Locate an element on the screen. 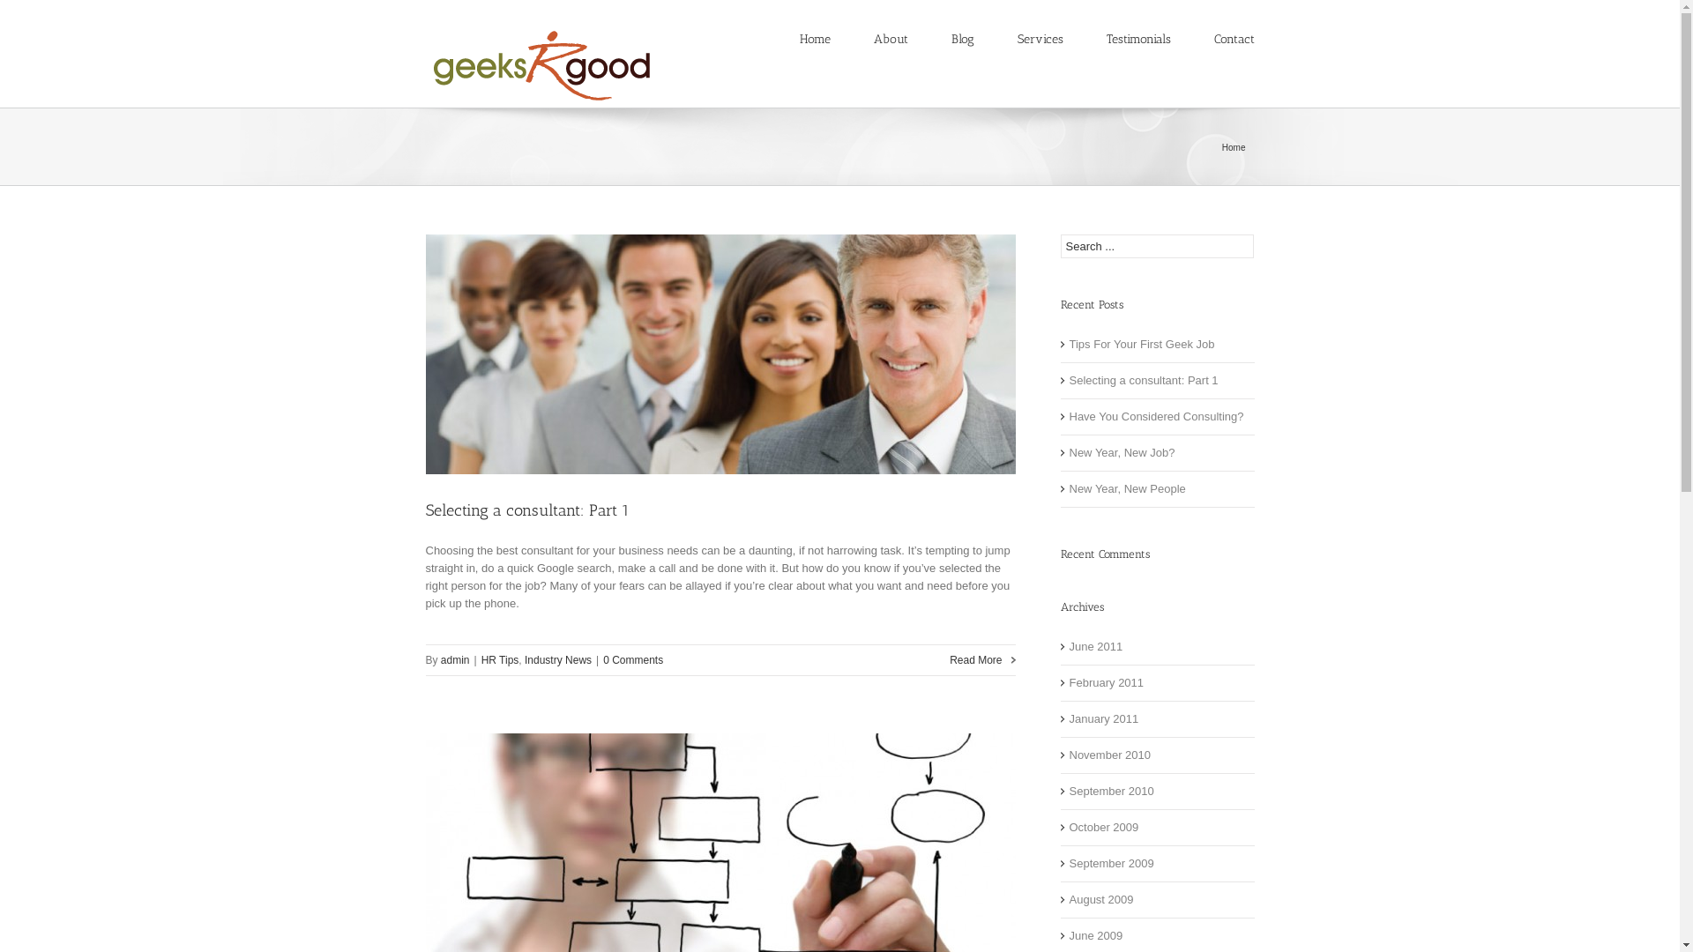 Image resolution: width=1693 pixels, height=952 pixels. Blog is located at coordinates (962, 38).